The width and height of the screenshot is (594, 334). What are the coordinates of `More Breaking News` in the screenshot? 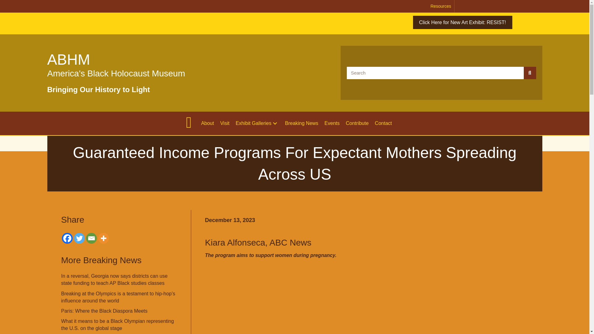 It's located at (101, 260).